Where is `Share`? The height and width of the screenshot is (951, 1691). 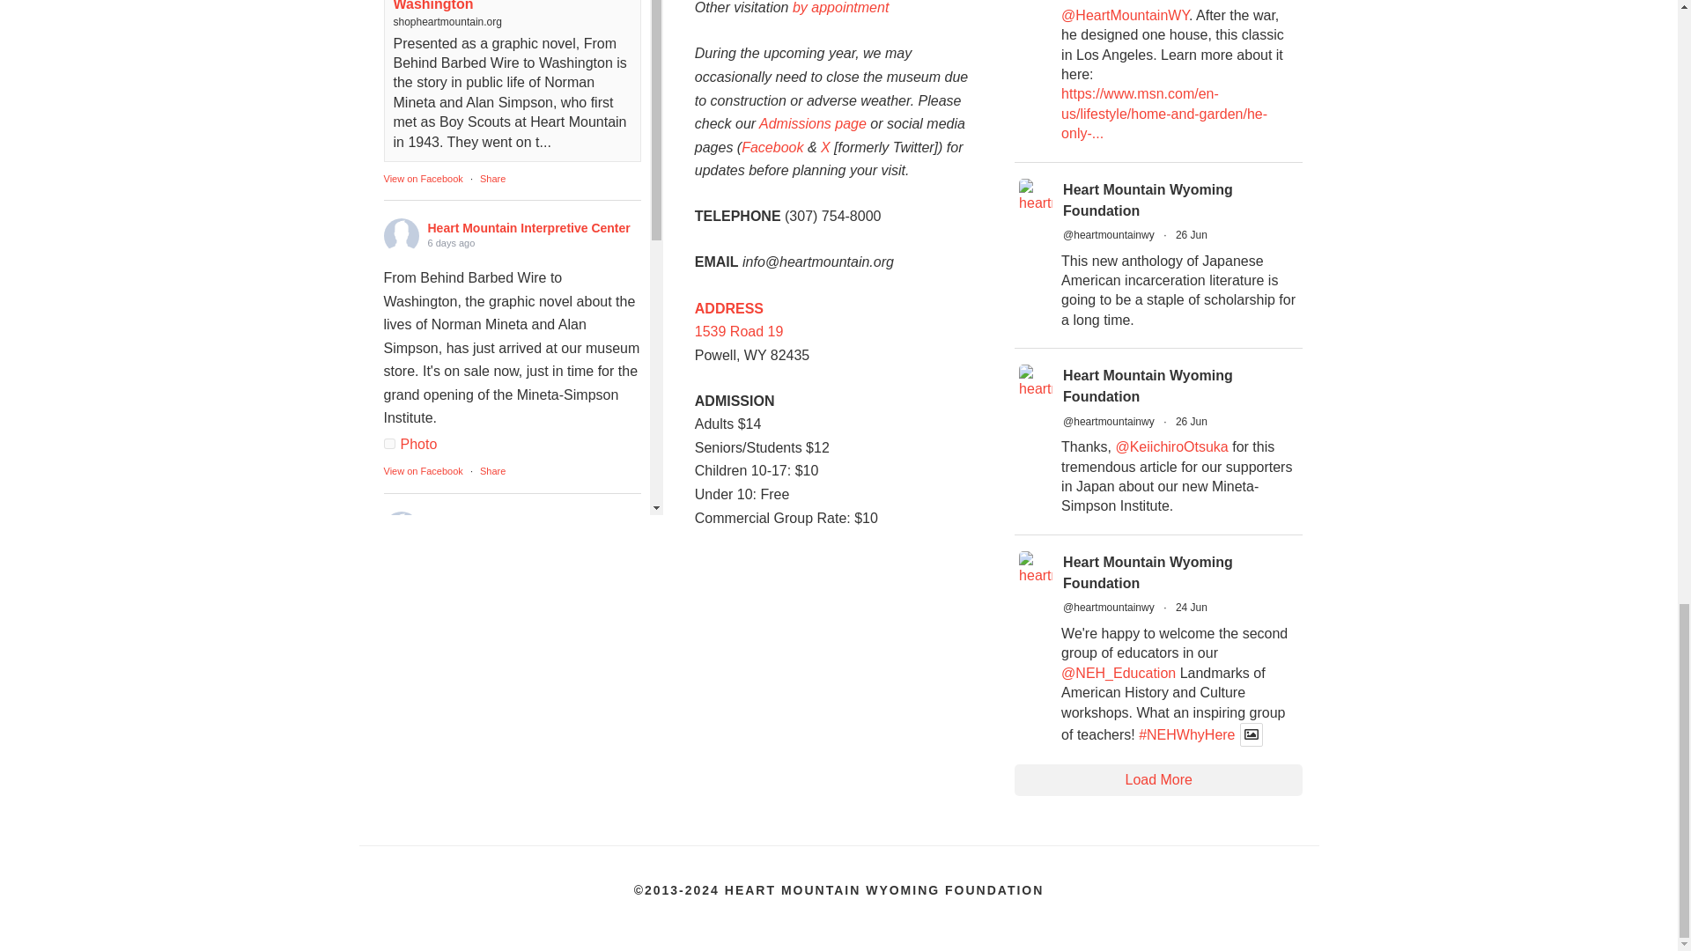 Share is located at coordinates (493, 930).